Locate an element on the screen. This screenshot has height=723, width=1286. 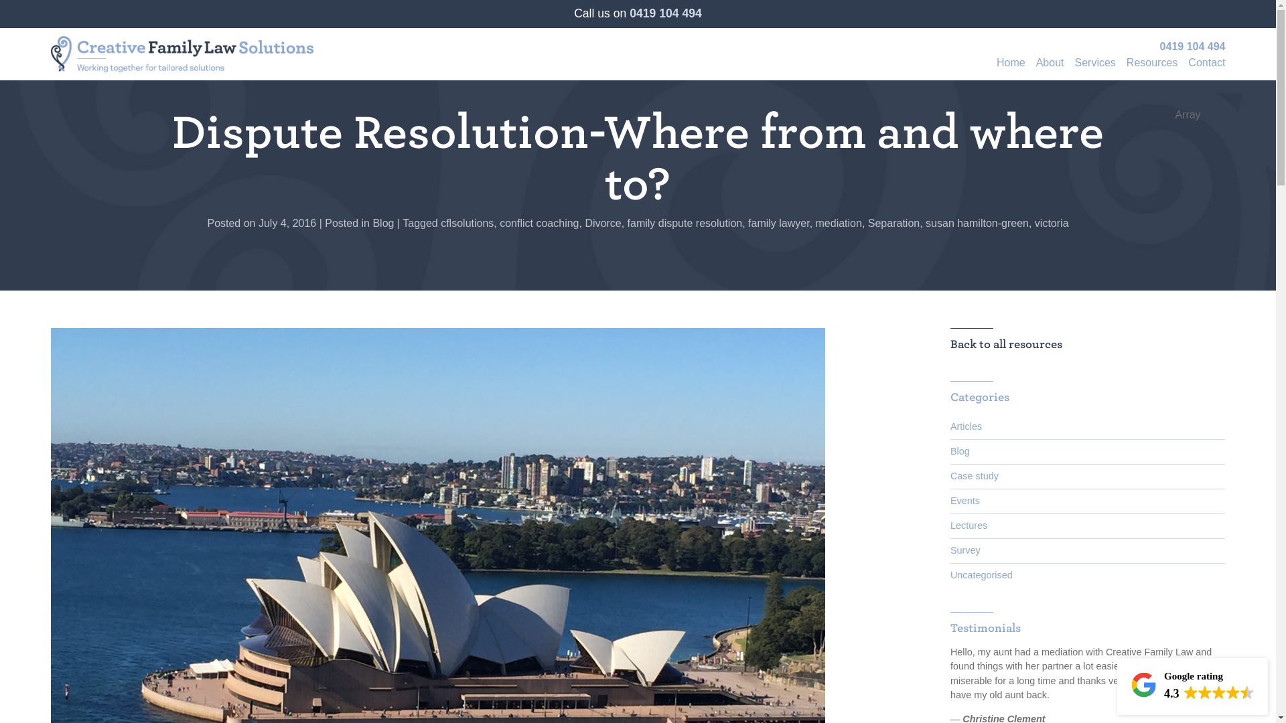
Survey is located at coordinates (1088, 550).